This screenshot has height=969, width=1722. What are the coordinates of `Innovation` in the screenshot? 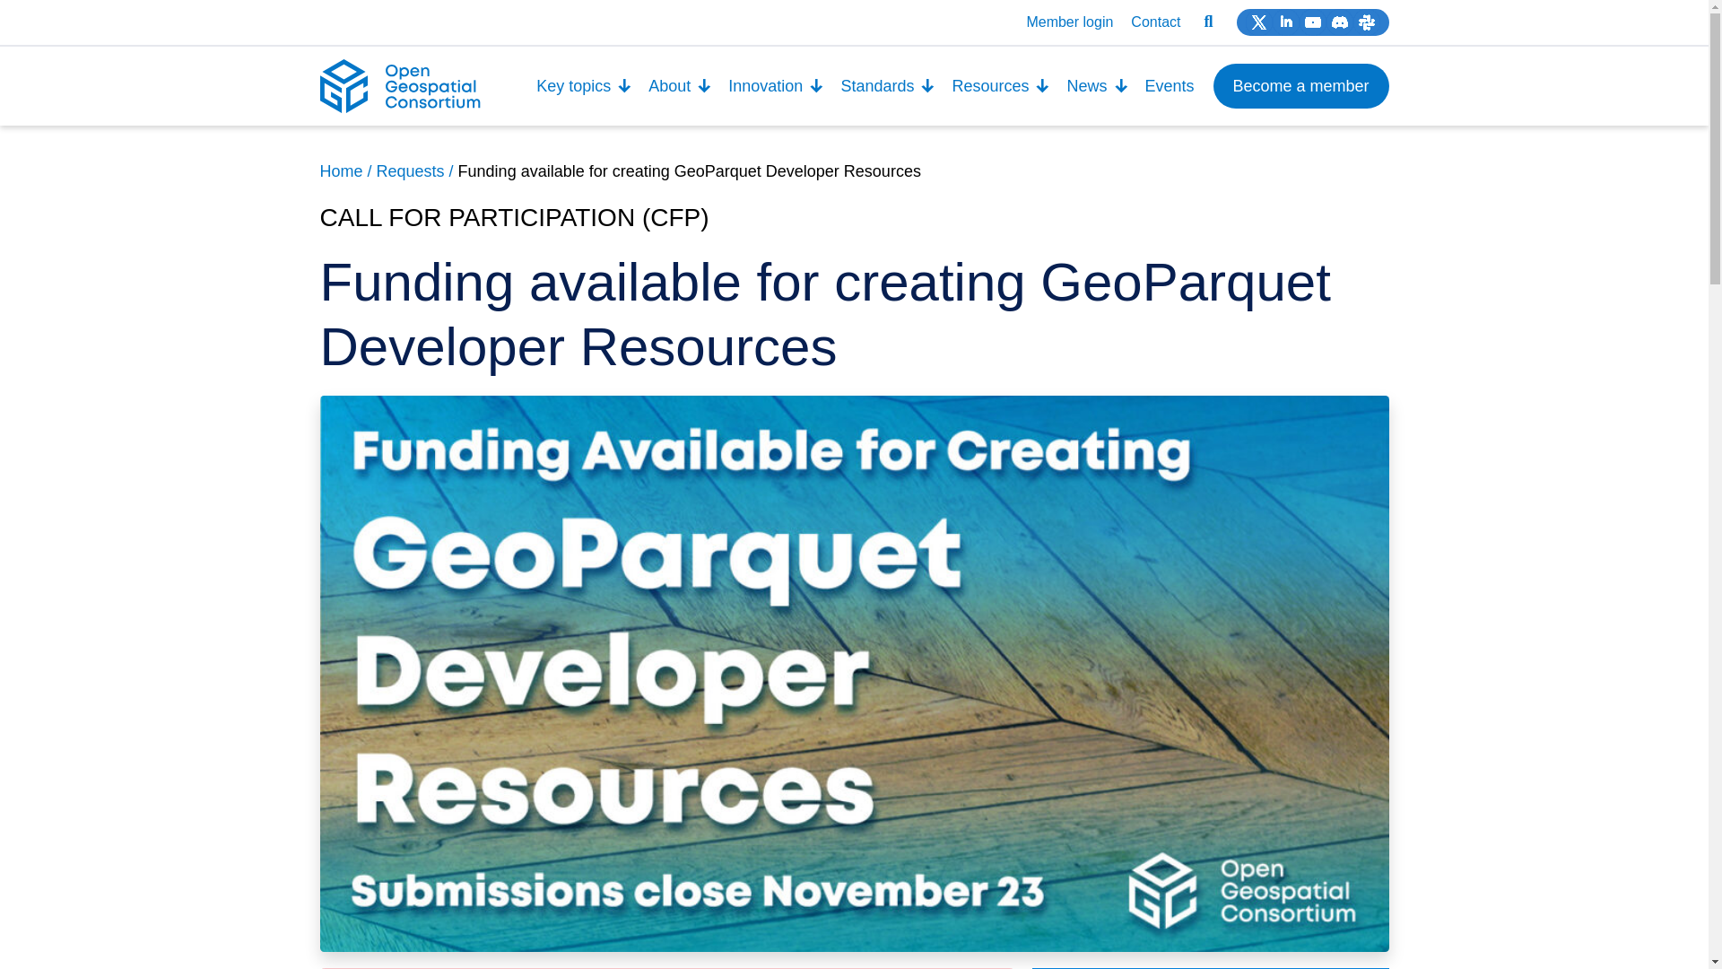 It's located at (775, 86).